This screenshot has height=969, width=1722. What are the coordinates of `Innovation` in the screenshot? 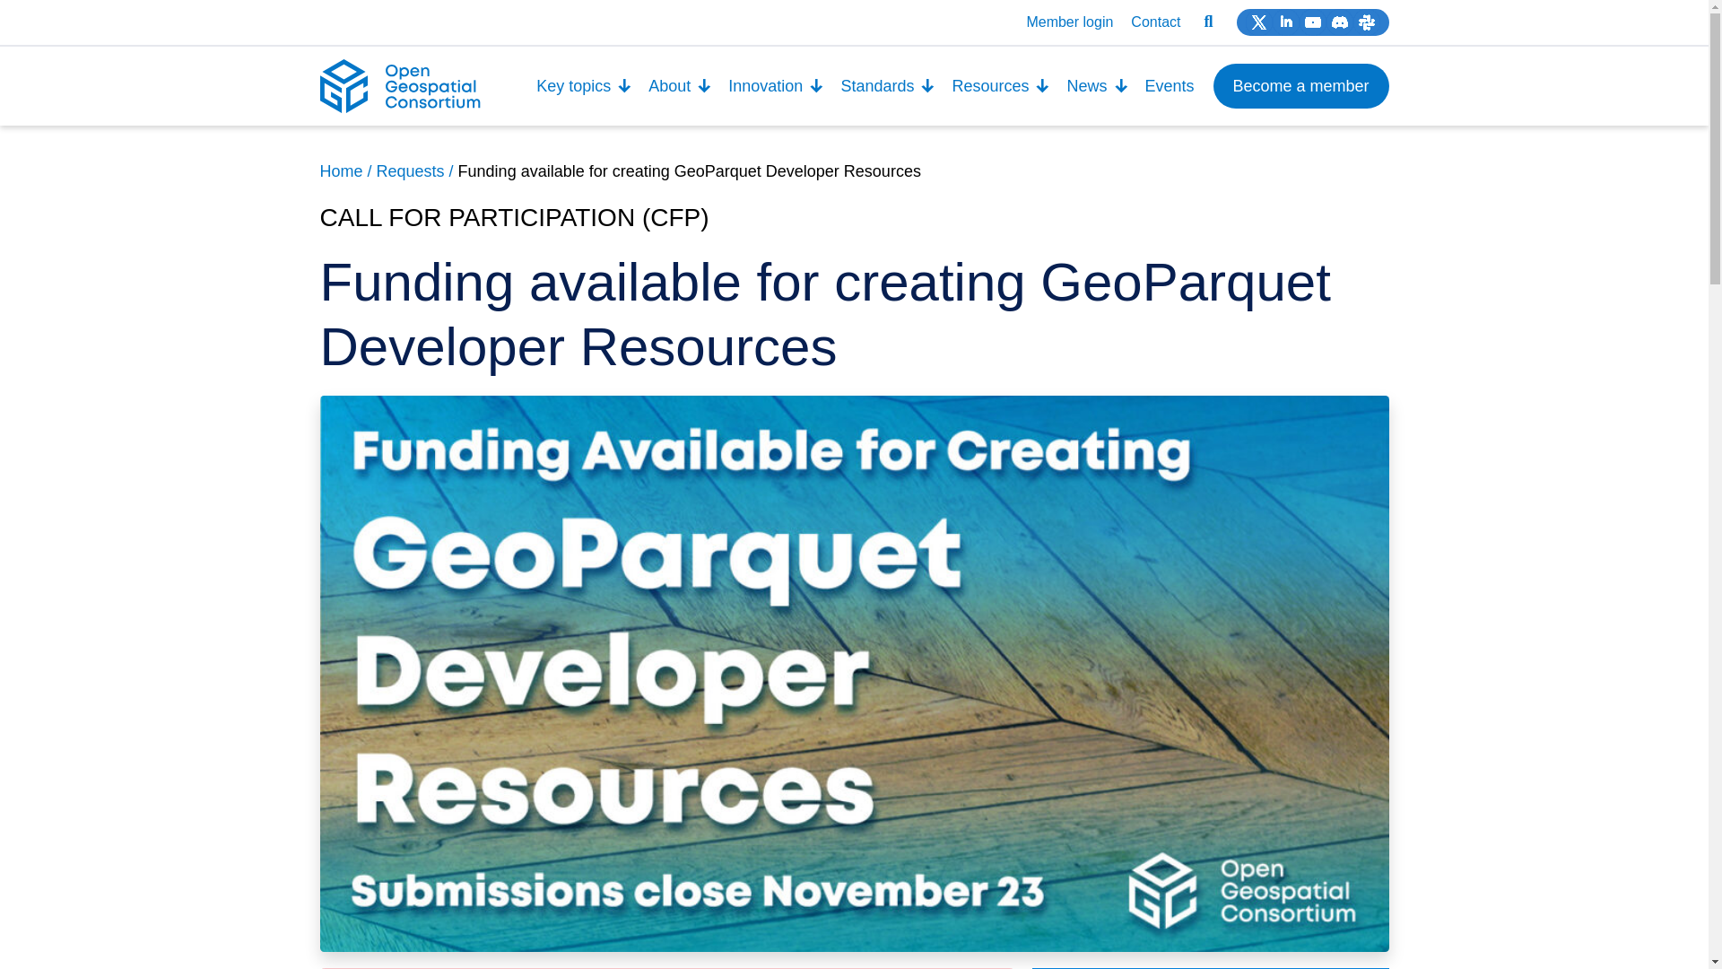 It's located at (775, 86).